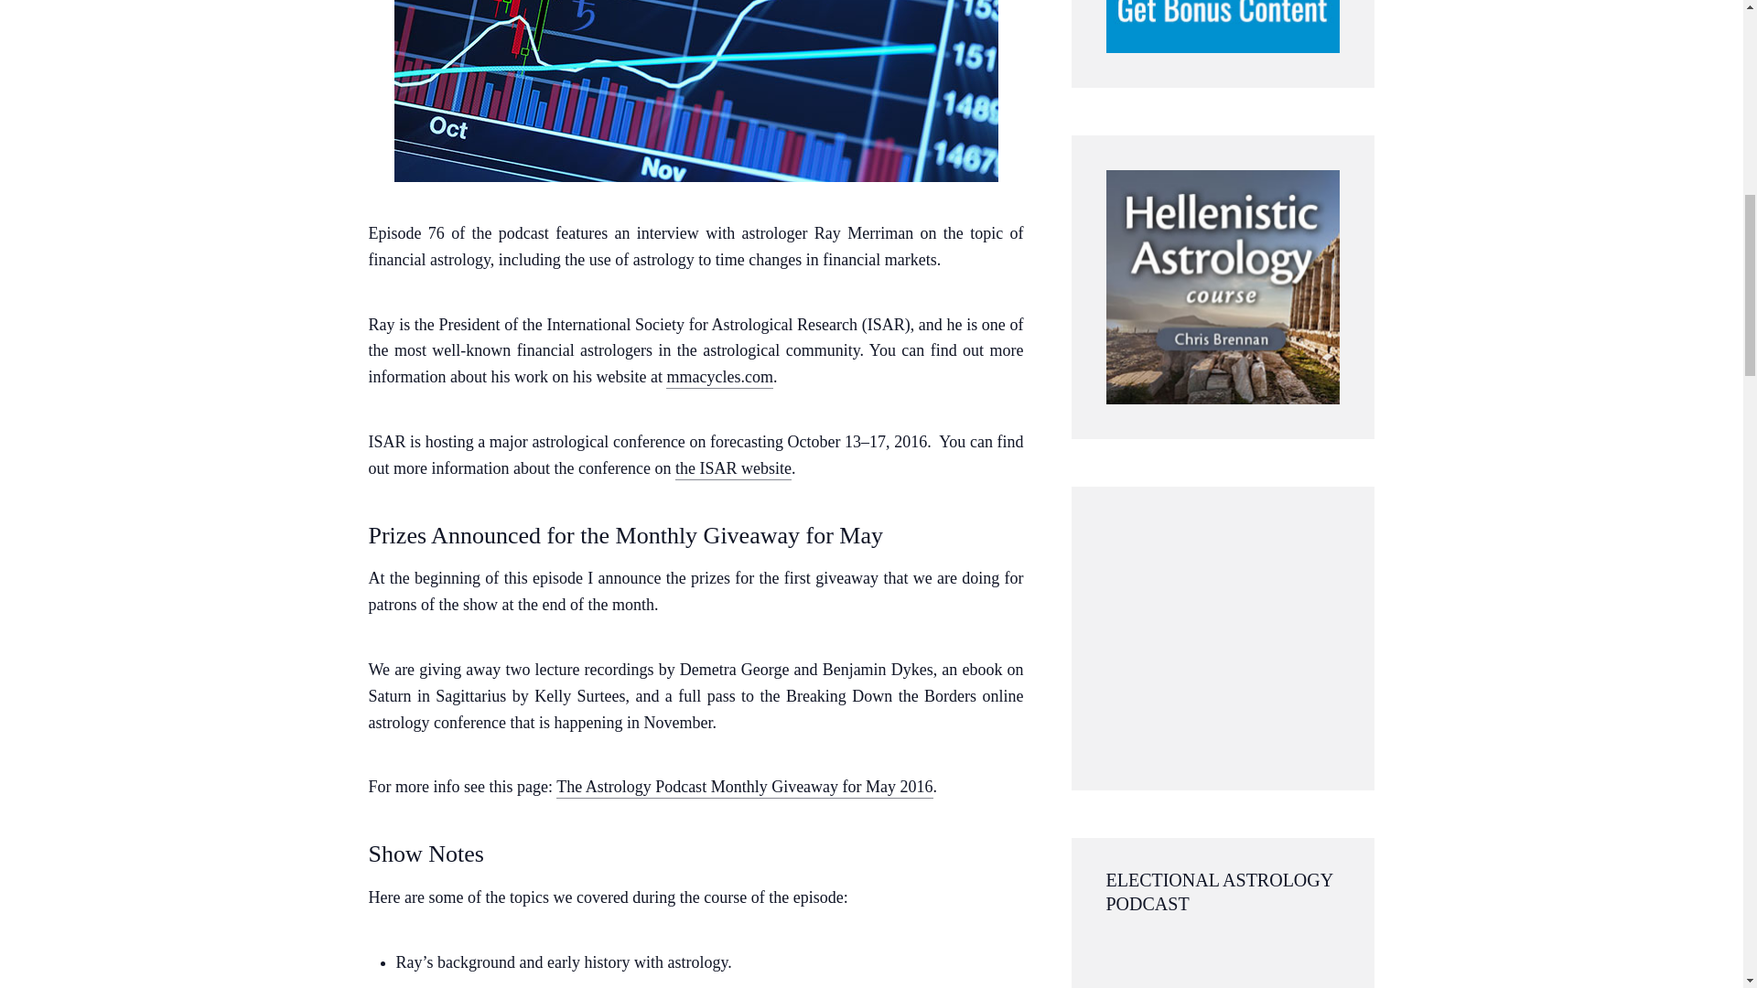  Describe the element at coordinates (719, 377) in the screenshot. I see `mmacycles.com` at that location.